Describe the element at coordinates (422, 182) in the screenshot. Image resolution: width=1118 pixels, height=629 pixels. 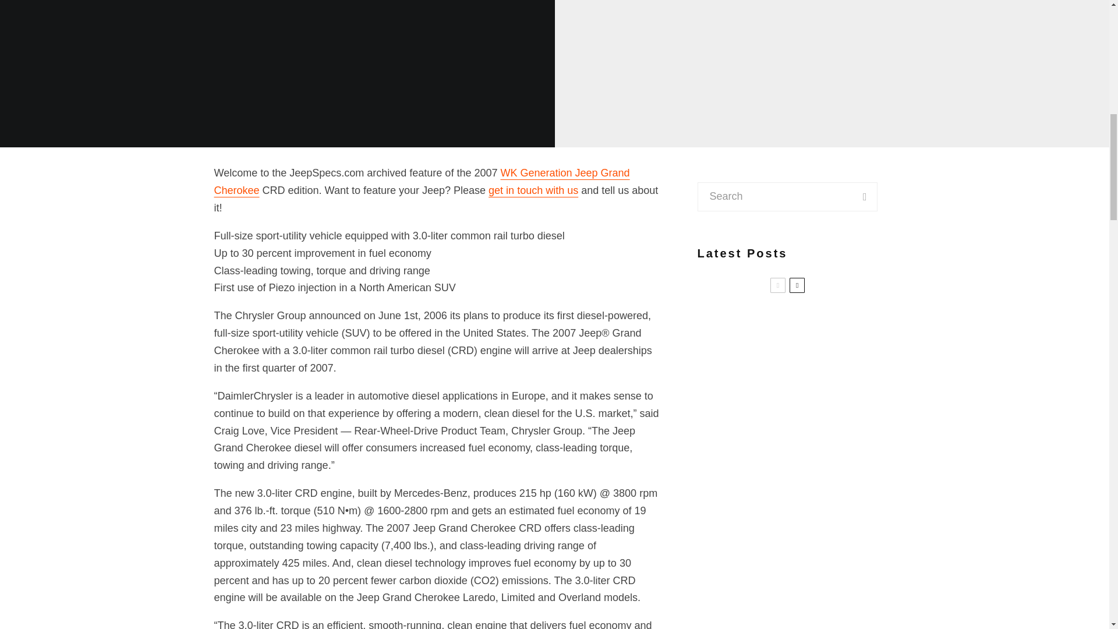
I see `WK Generation Jeep Grand Cherokee` at that location.